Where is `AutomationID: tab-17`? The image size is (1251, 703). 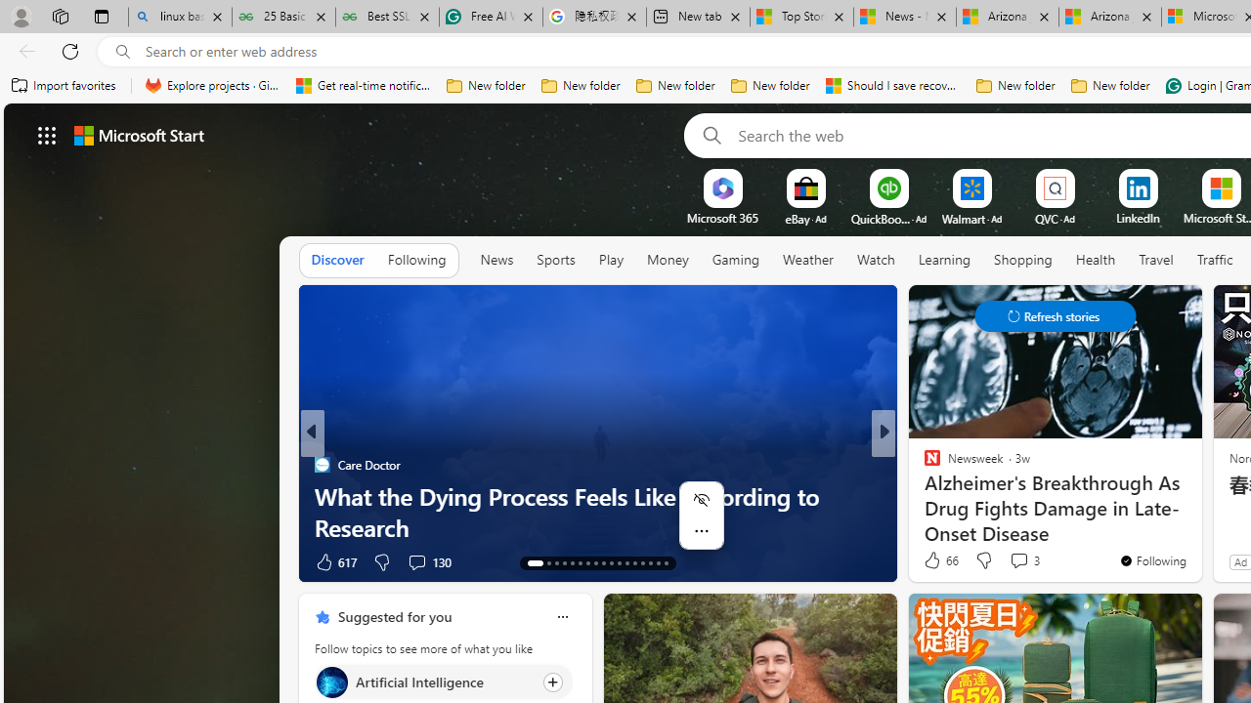 AutomationID: tab-17 is located at coordinates (573, 562).